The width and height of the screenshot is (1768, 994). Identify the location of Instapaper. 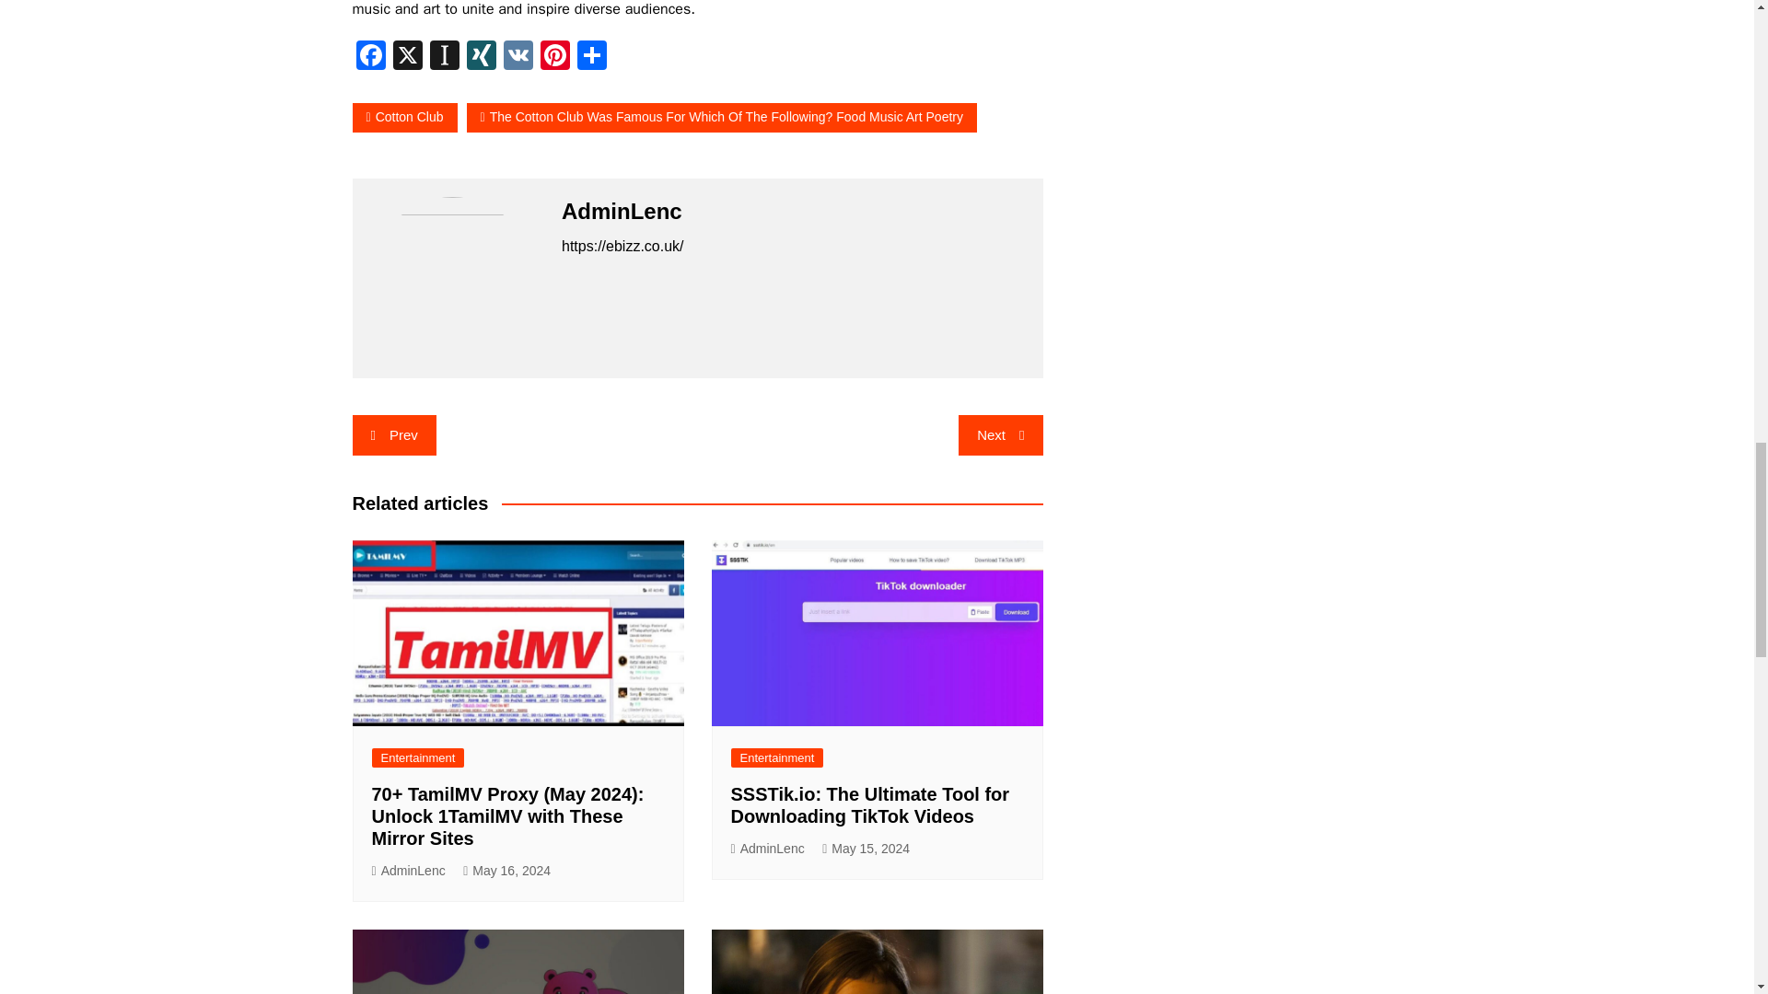
(444, 58).